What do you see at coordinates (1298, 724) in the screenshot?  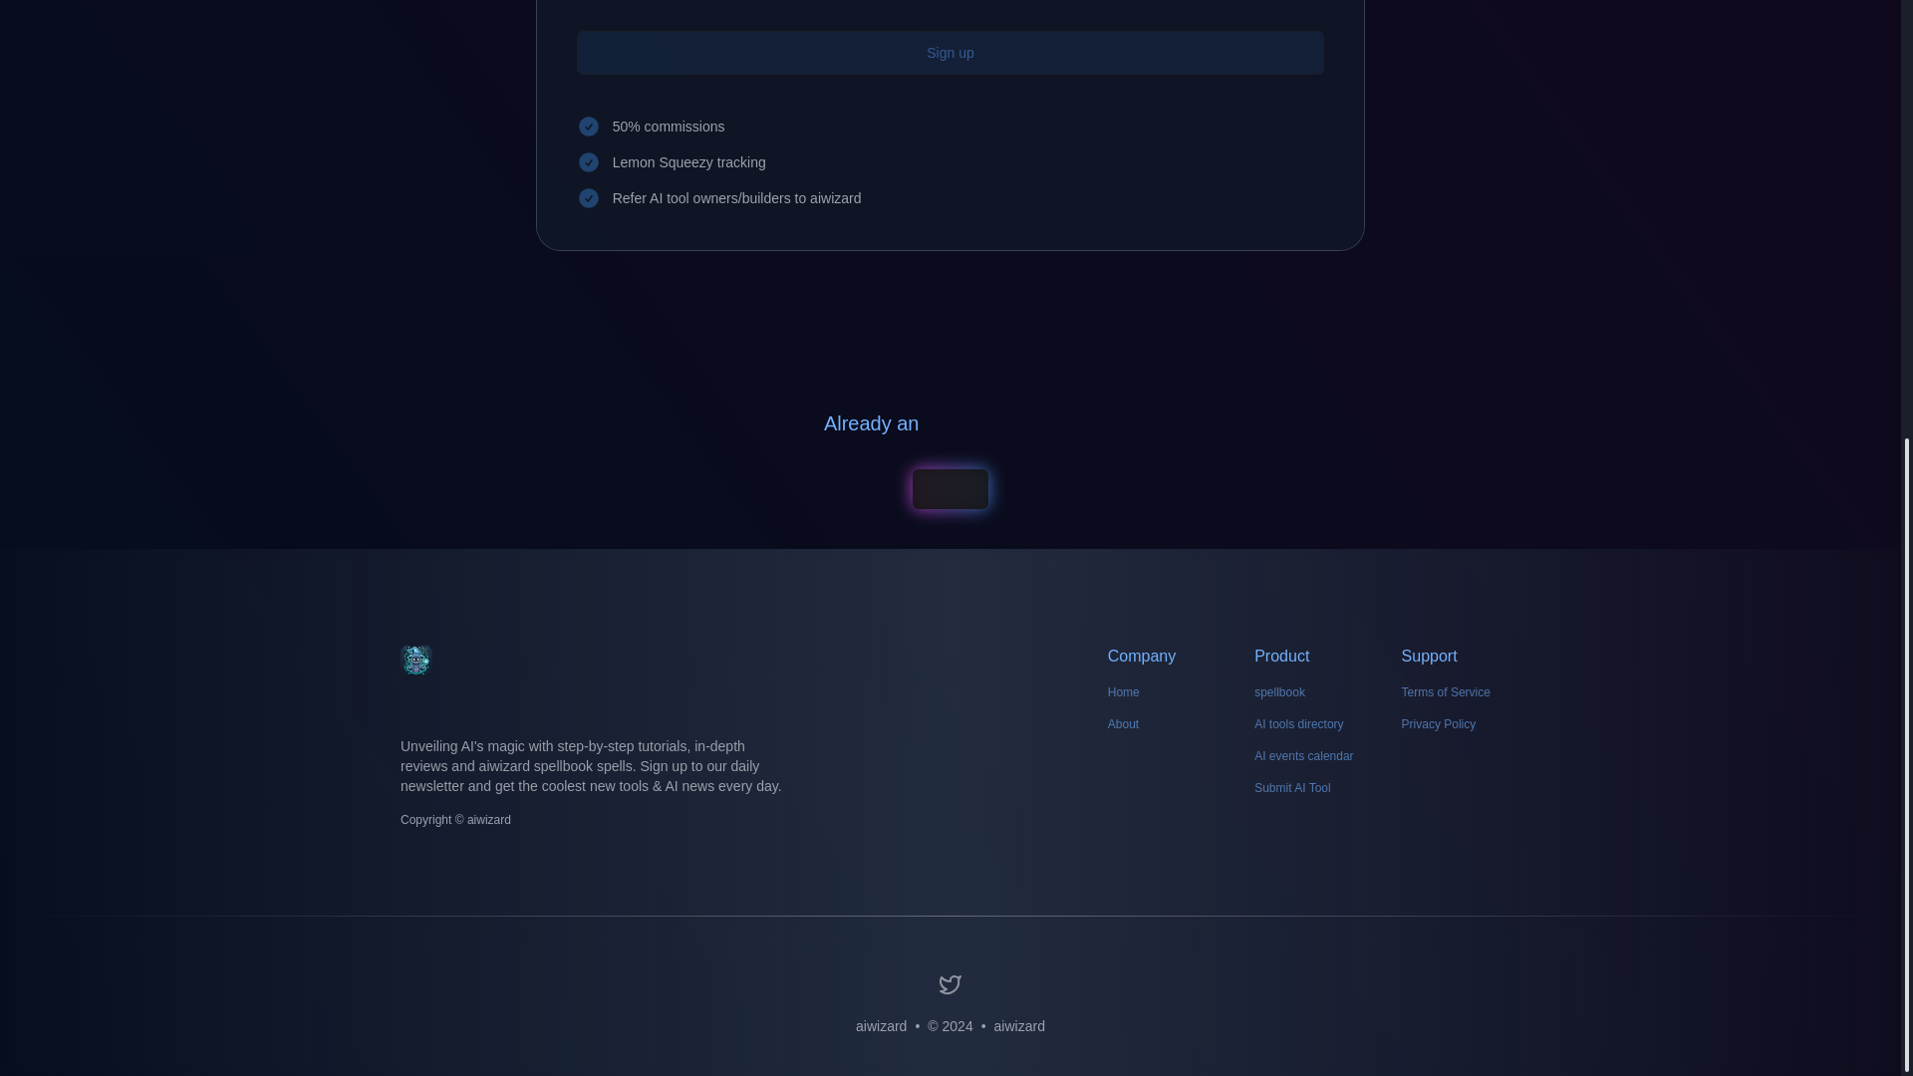 I see `AI tools directory` at bounding box center [1298, 724].